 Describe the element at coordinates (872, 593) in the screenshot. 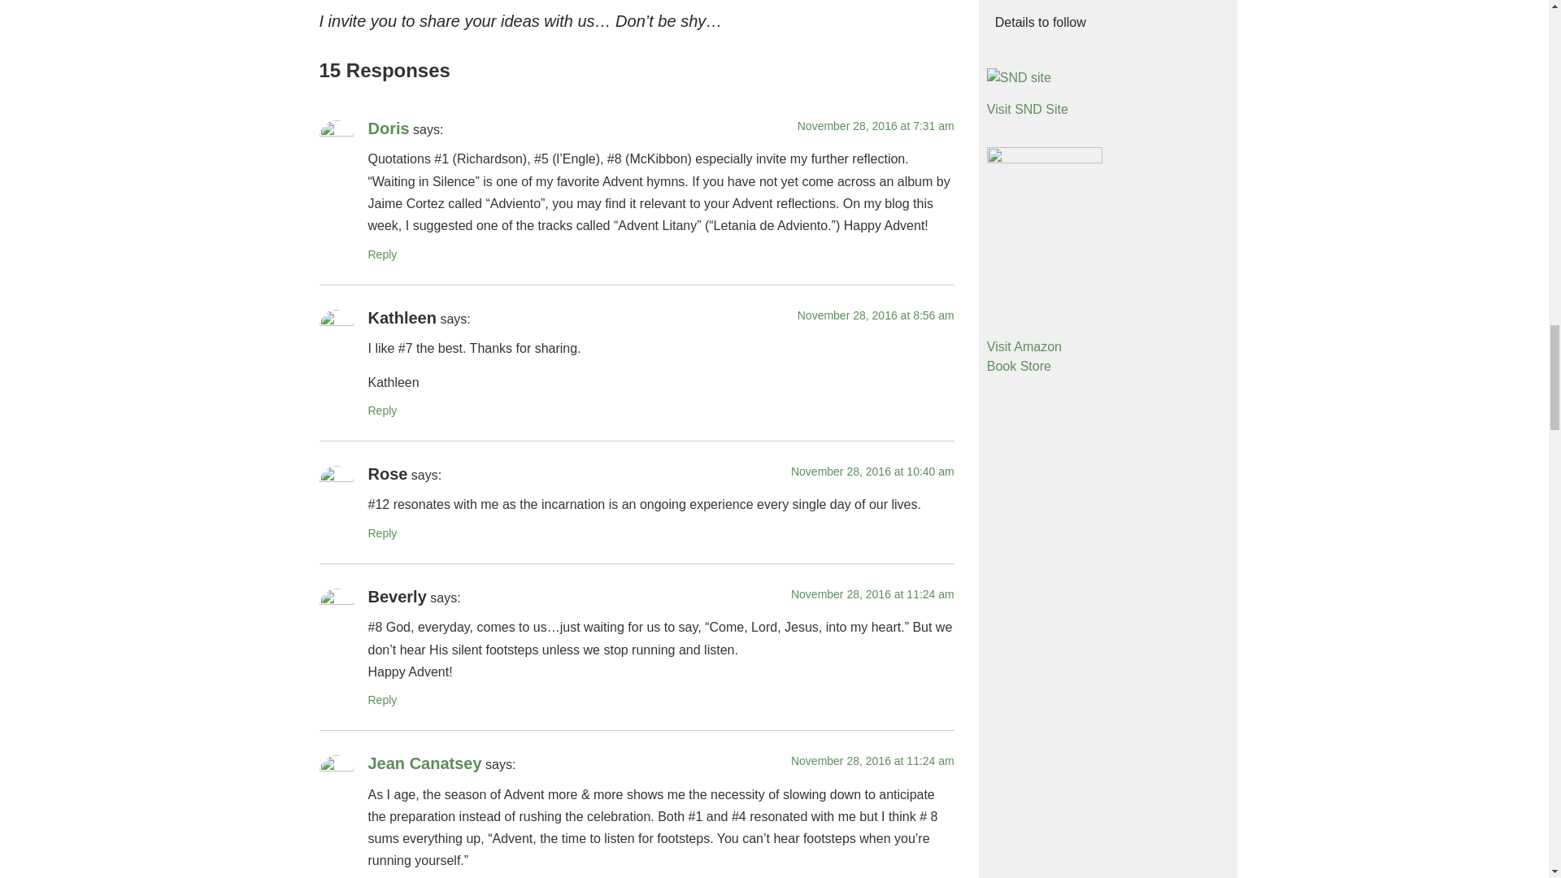

I see `November 28, 2016 at 11:24 am` at that location.